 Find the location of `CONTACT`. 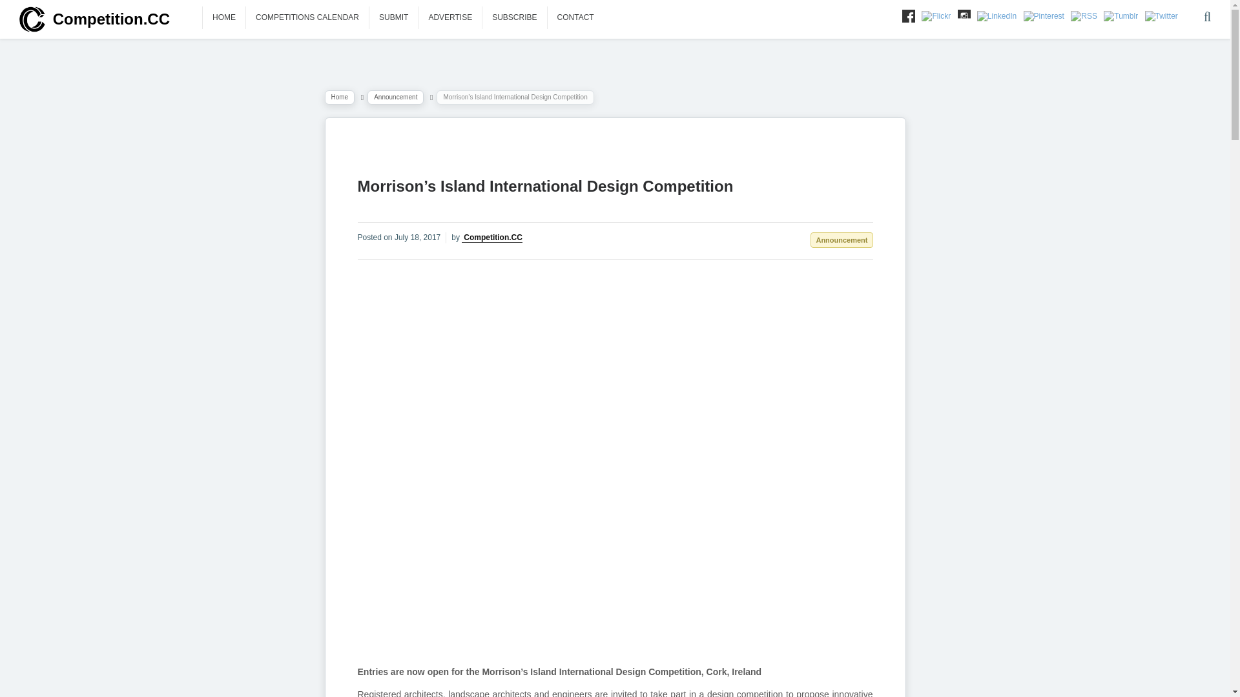

CONTACT is located at coordinates (576, 17).